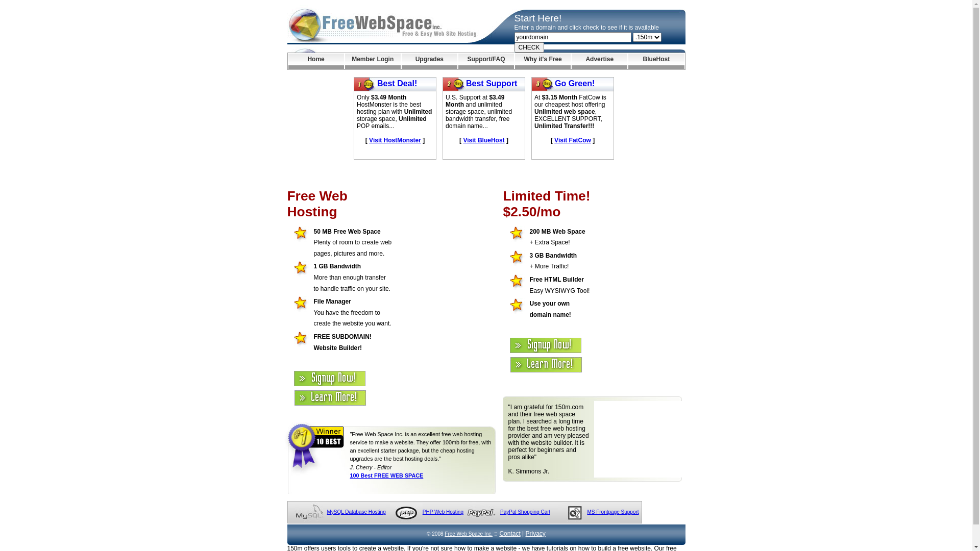 The height and width of the screenshot is (551, 980). I want to click on MS Frontpage Support, so click(612, 512).